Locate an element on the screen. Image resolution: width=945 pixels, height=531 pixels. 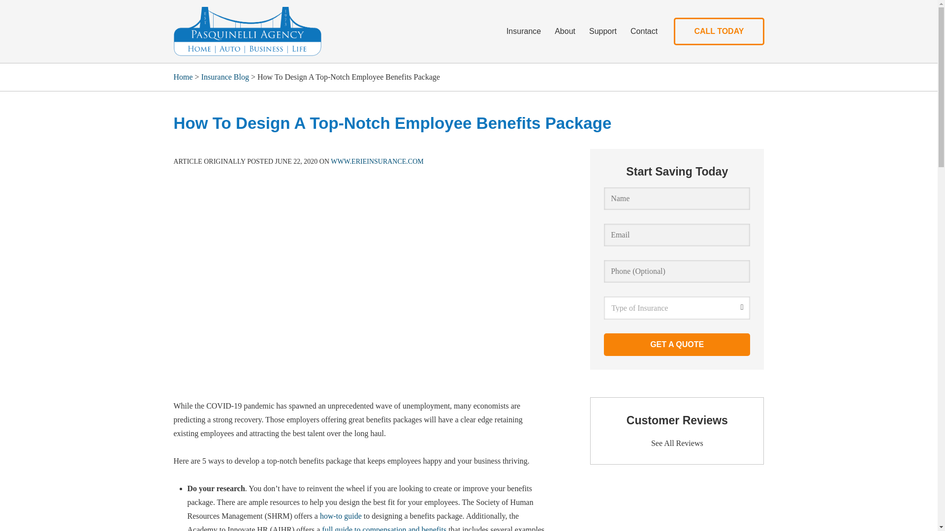
CALL TODAY is located at coordinates (719, 31).